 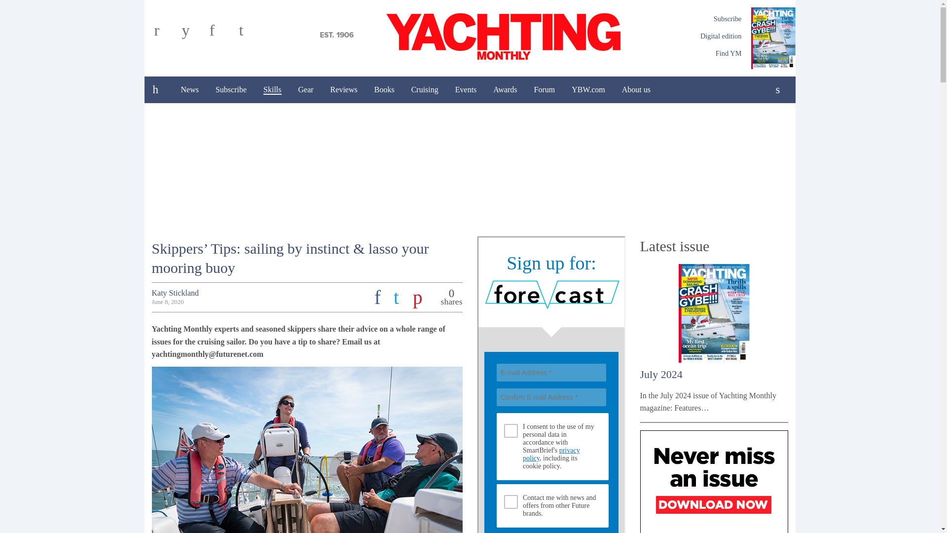 What do you see at coordinates (166, 34) in the screenshot?
I see `r` at bounding box center [166, 34].